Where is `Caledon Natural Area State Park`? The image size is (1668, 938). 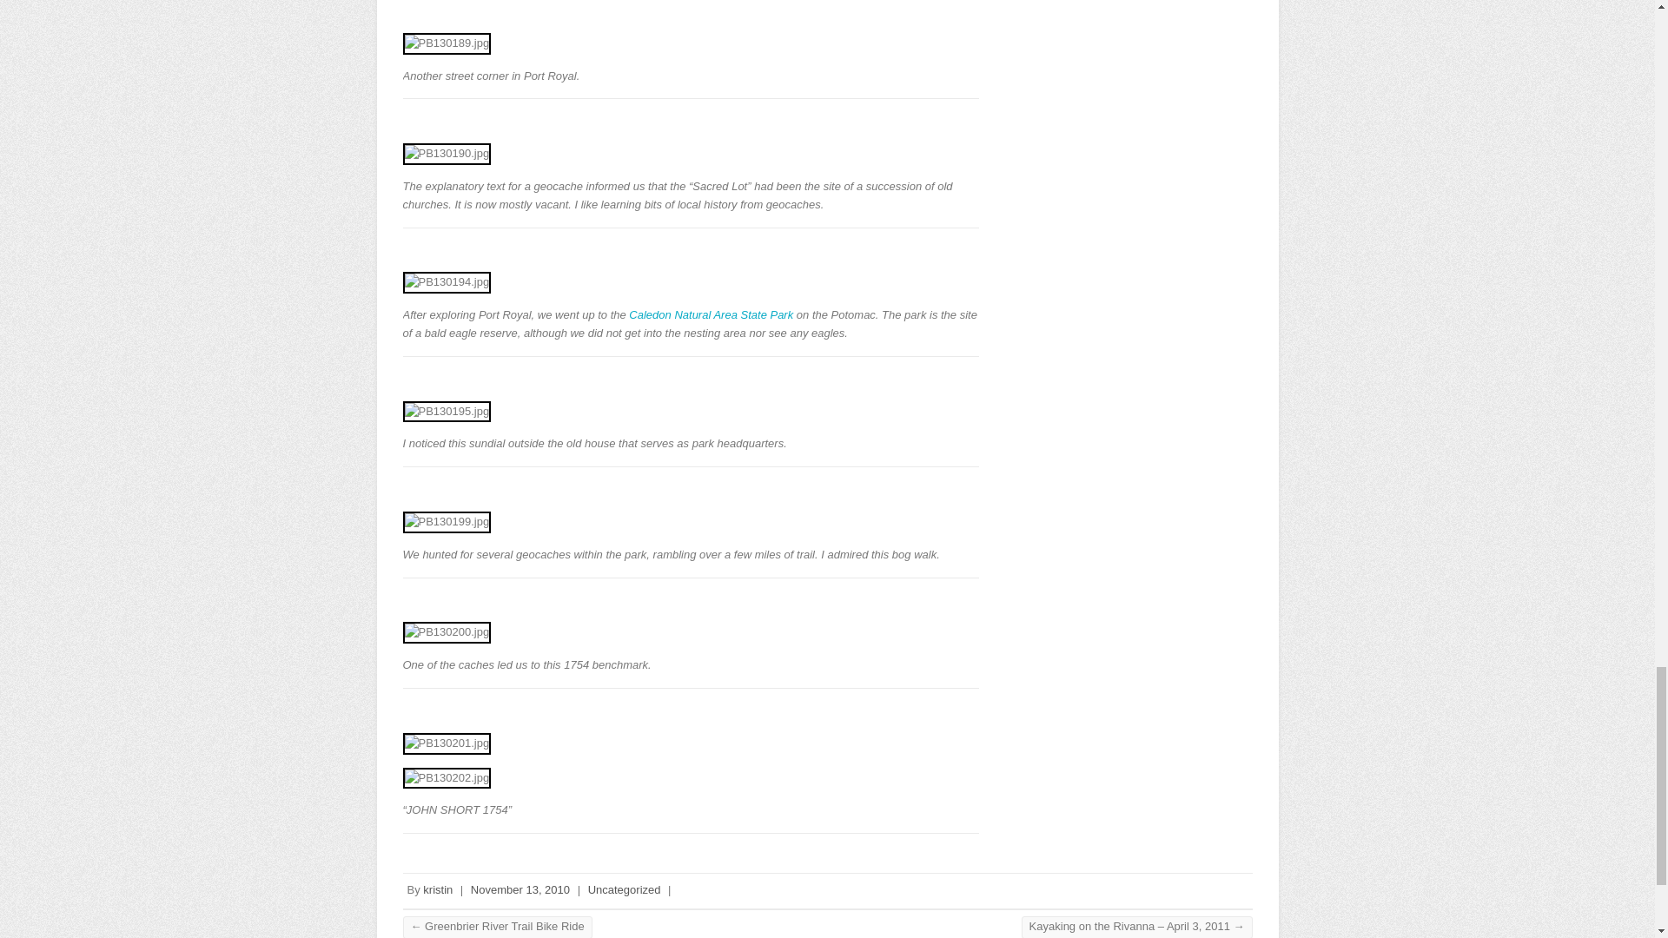
Caledon Natural Area State Park is located at coordinates (711, 314).